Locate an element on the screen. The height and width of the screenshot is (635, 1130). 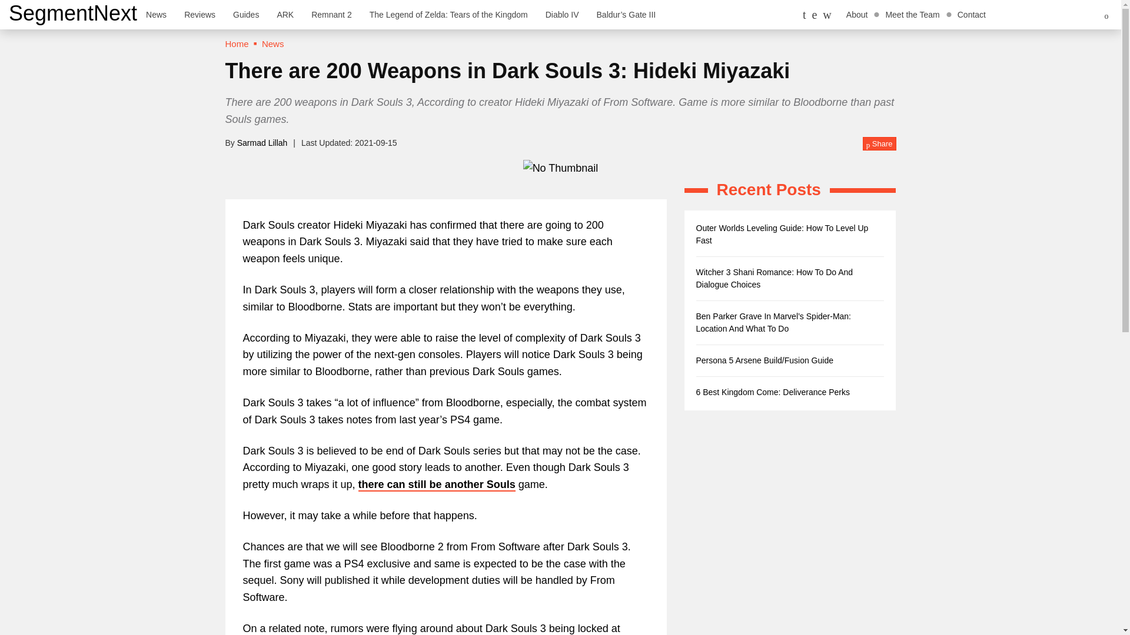
Witcher 3 Shani Romance: How To Do And Dialogue Choices is located at coordinates (775, 278).